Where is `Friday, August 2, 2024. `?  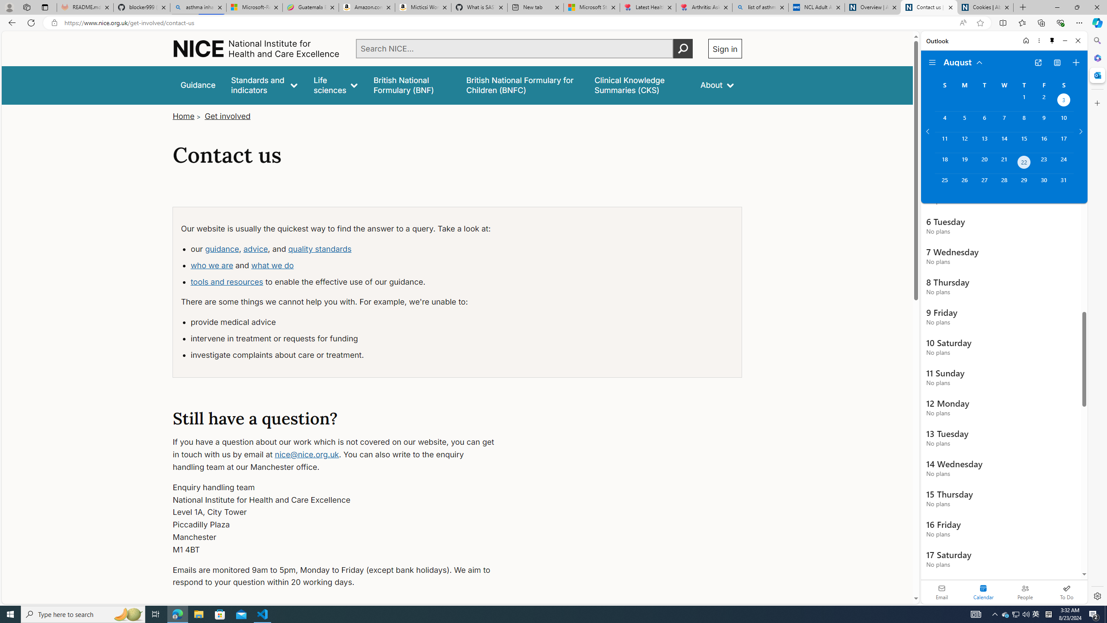
Friday, August 2, 2024.  is located at coordinates (1044, 101).